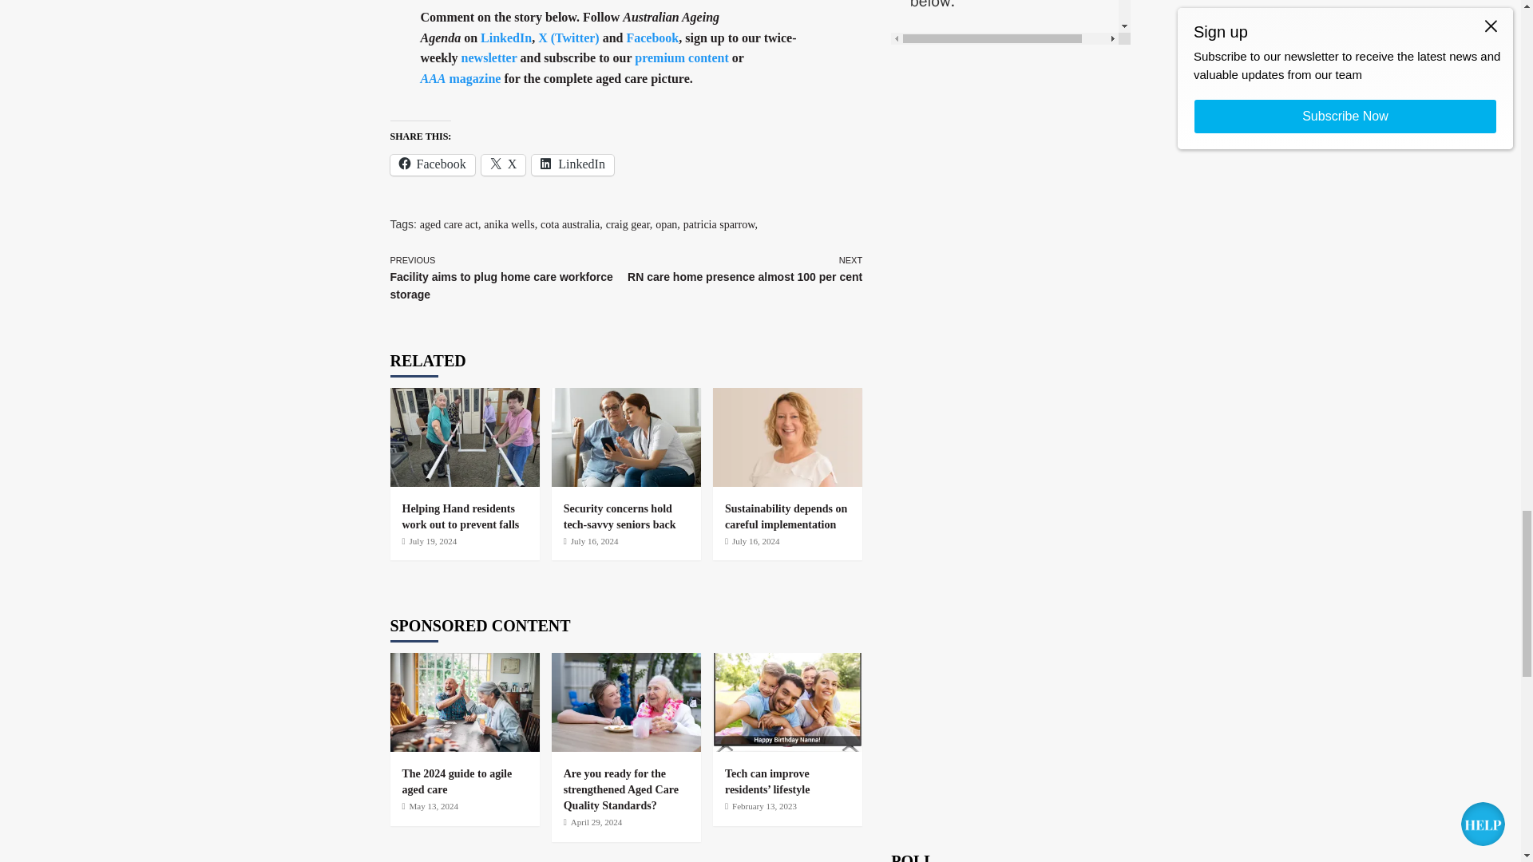 The image size is (1533, 862). What do you see at coordinates (431, 165) in the screenshot?
I see `Facebook` at bounding box center [431, 165].